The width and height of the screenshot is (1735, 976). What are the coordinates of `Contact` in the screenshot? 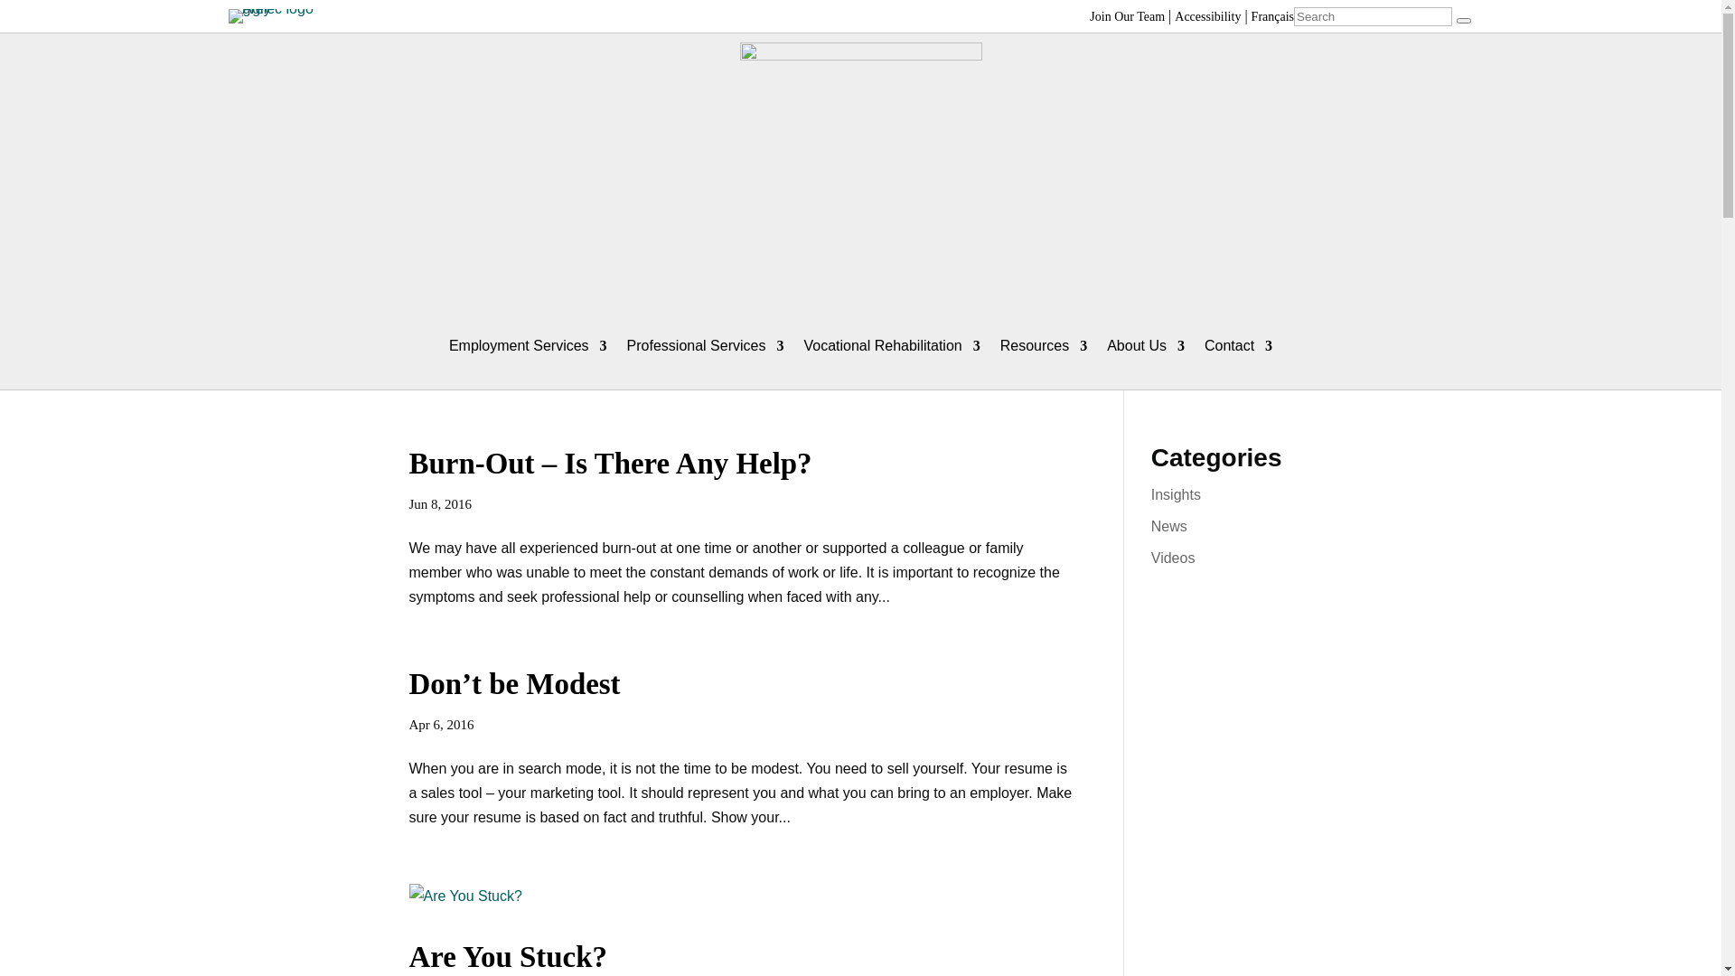 It's located at (1238, 346).